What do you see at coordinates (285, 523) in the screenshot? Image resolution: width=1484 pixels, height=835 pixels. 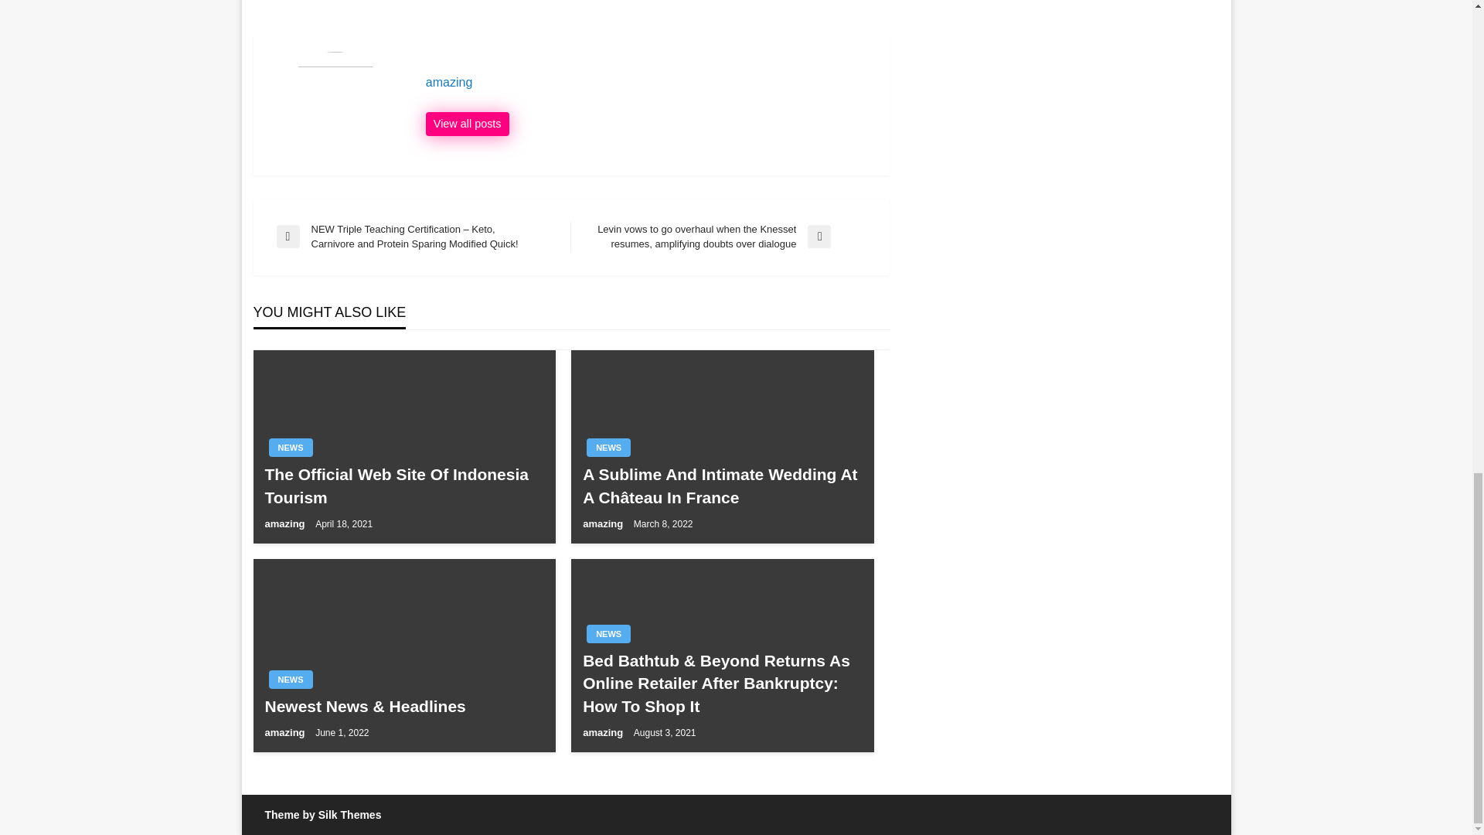 I see `amazing` at bounding box center [285, 523].